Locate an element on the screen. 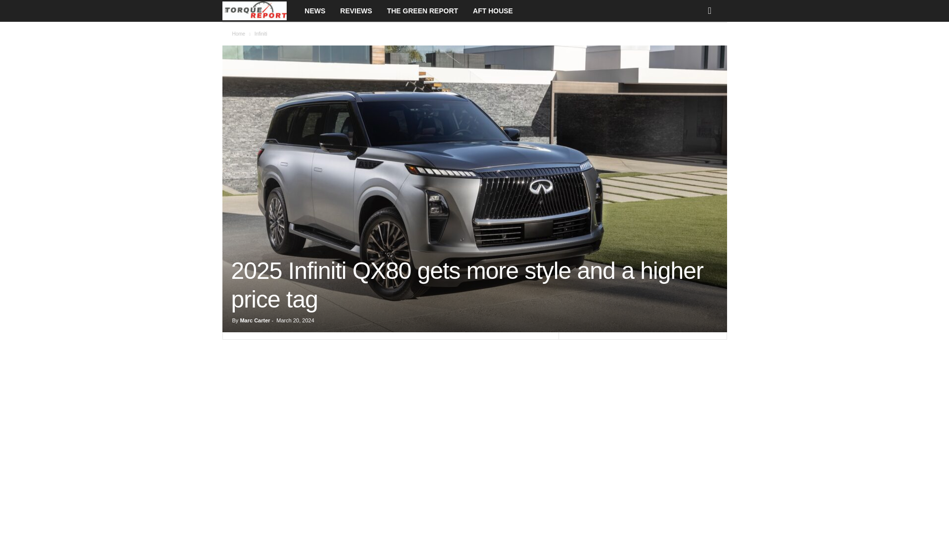 The height and width of the screenshot is (534, 949). AFT HOUSE is located at coordinates (493, 11).